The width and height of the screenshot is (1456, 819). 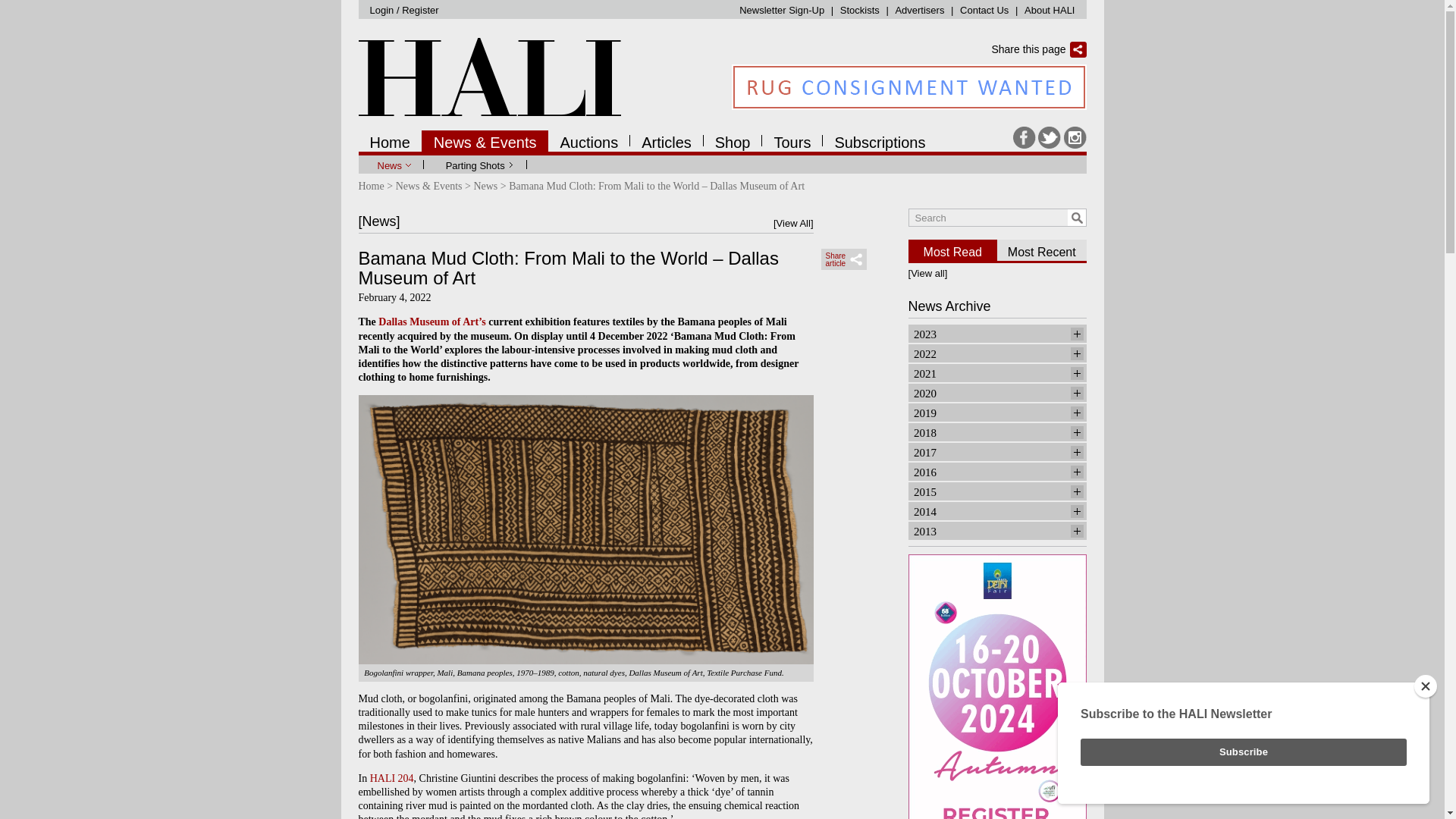 I want to click on Home, so click(x=390, y=140).